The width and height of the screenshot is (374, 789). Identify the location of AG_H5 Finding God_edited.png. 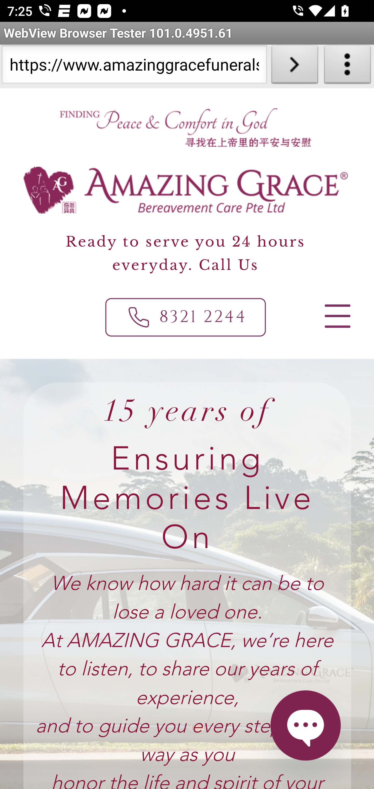
(185, 127).